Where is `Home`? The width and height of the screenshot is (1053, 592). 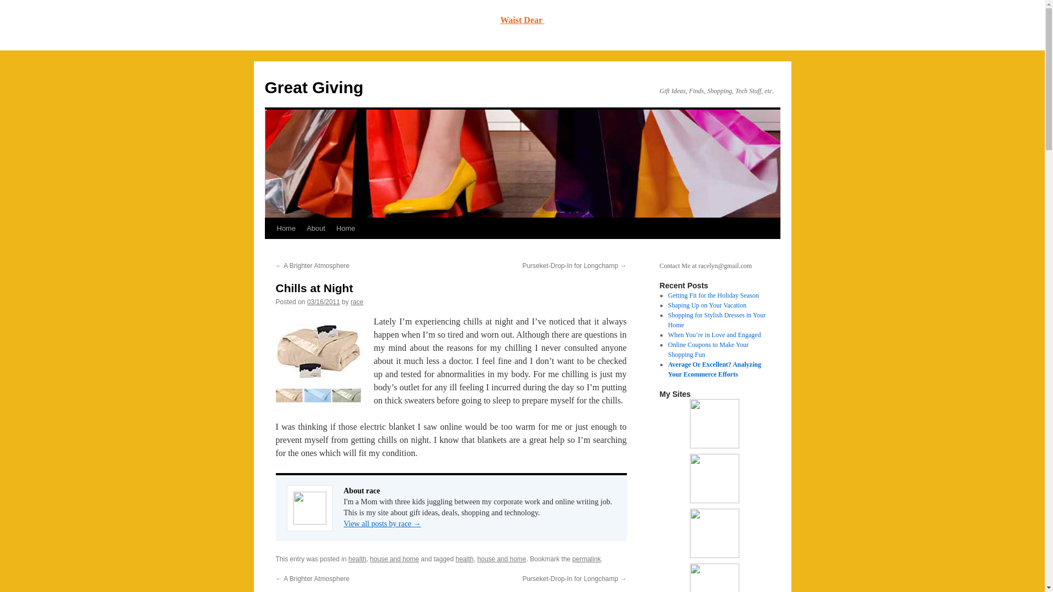 Home is located at coordinates (286, 229).